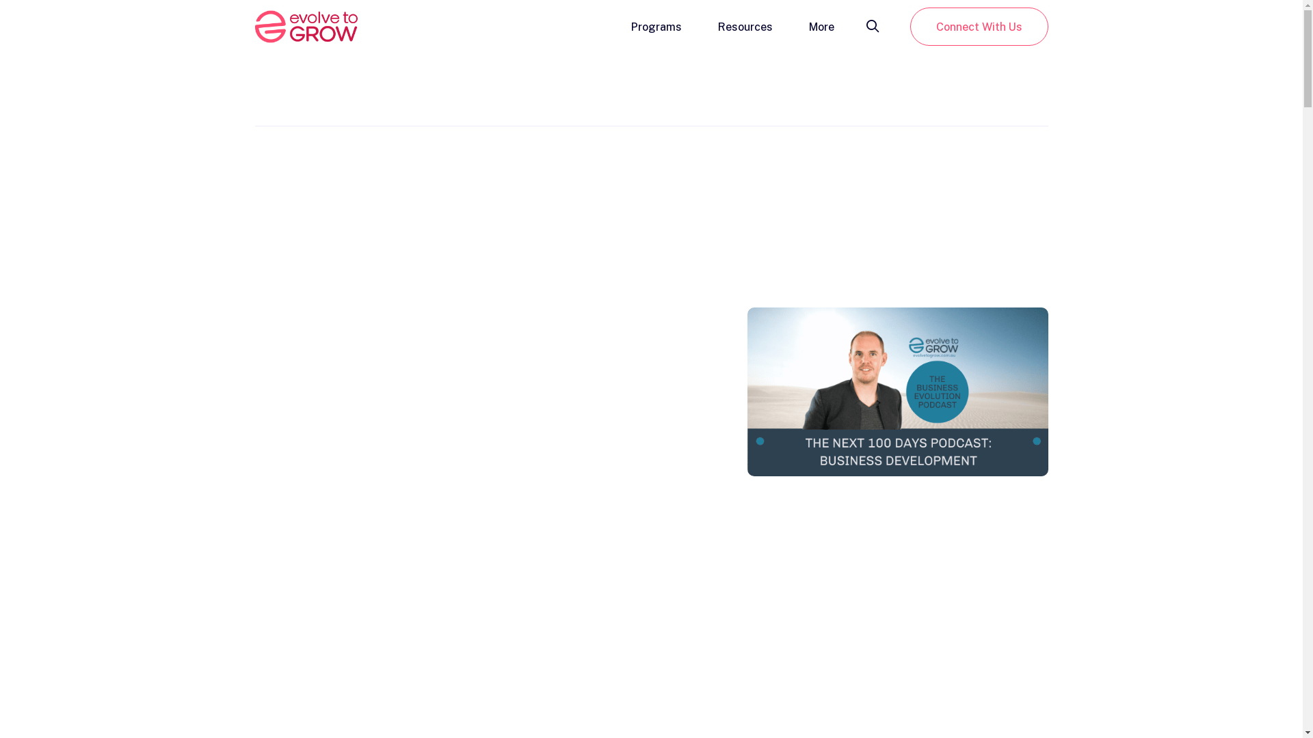 The image size is (1313, 738). Describe the element at coordinates (897, 392) in the screenshot. I see `Business Development` at that location.